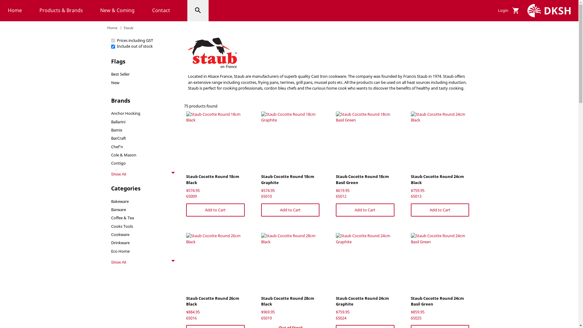 The height and width of the screenshot is (328, 583). What do you see at coordinates (143, 262) in the screenshot?
I see `Show All` at bounding box center [143, 262].